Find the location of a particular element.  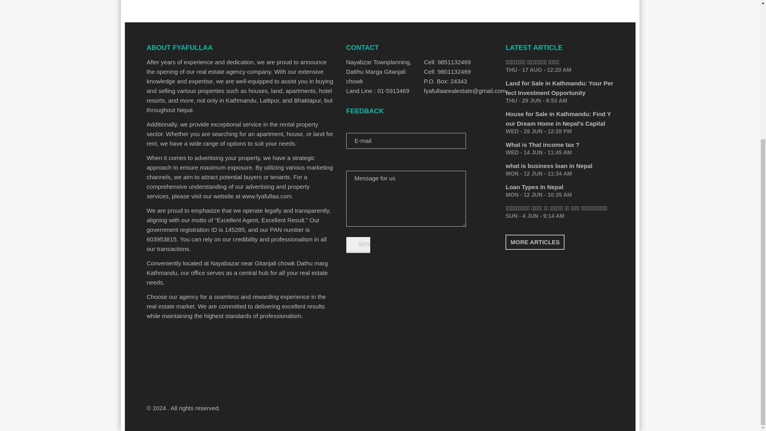

Send is located at coordinates (358, 245).